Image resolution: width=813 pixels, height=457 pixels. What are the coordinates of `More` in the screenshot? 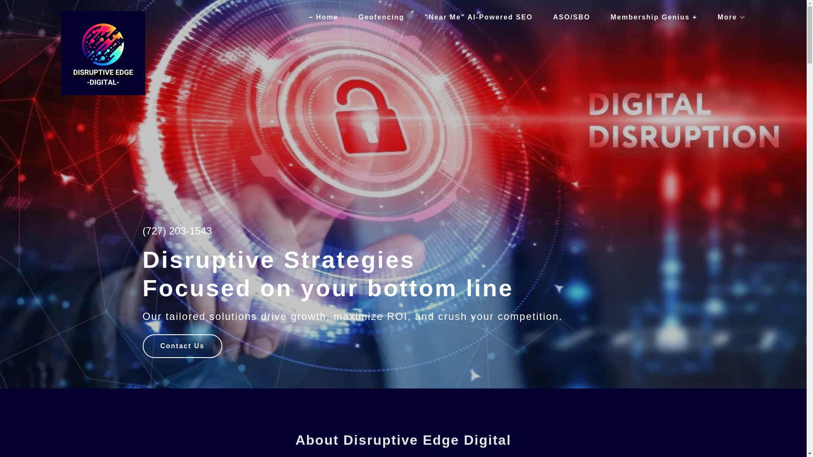 It's located at (728, 17).